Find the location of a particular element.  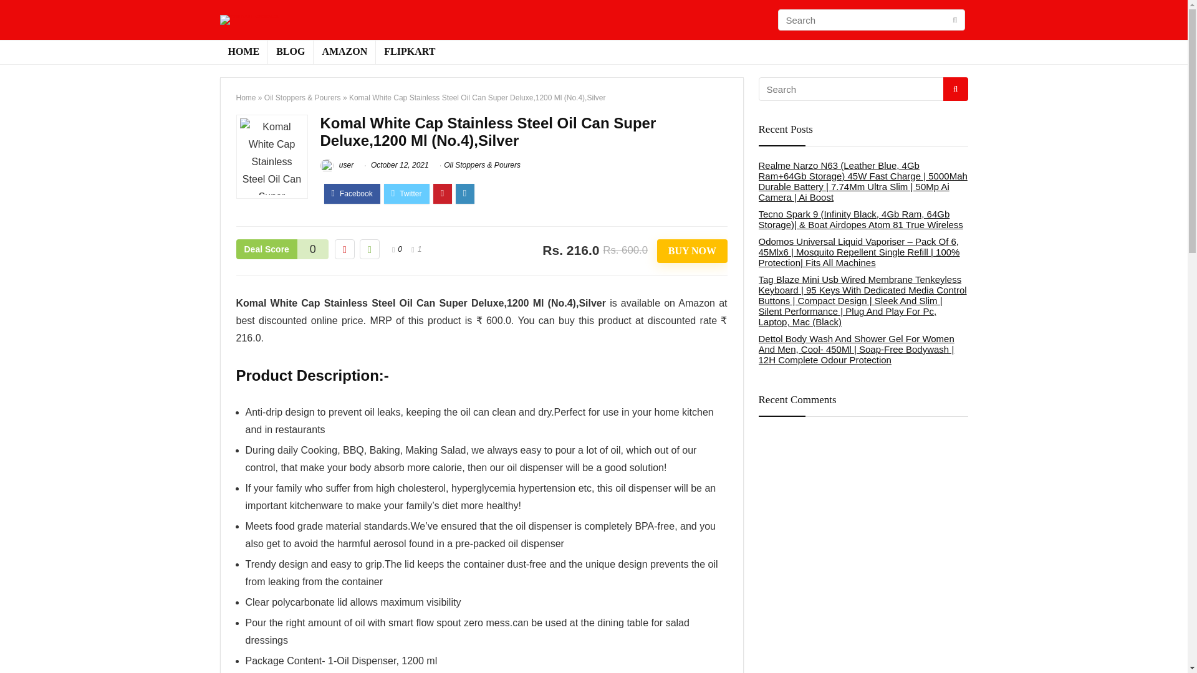

BLOG is located at coordinates (291, 52).